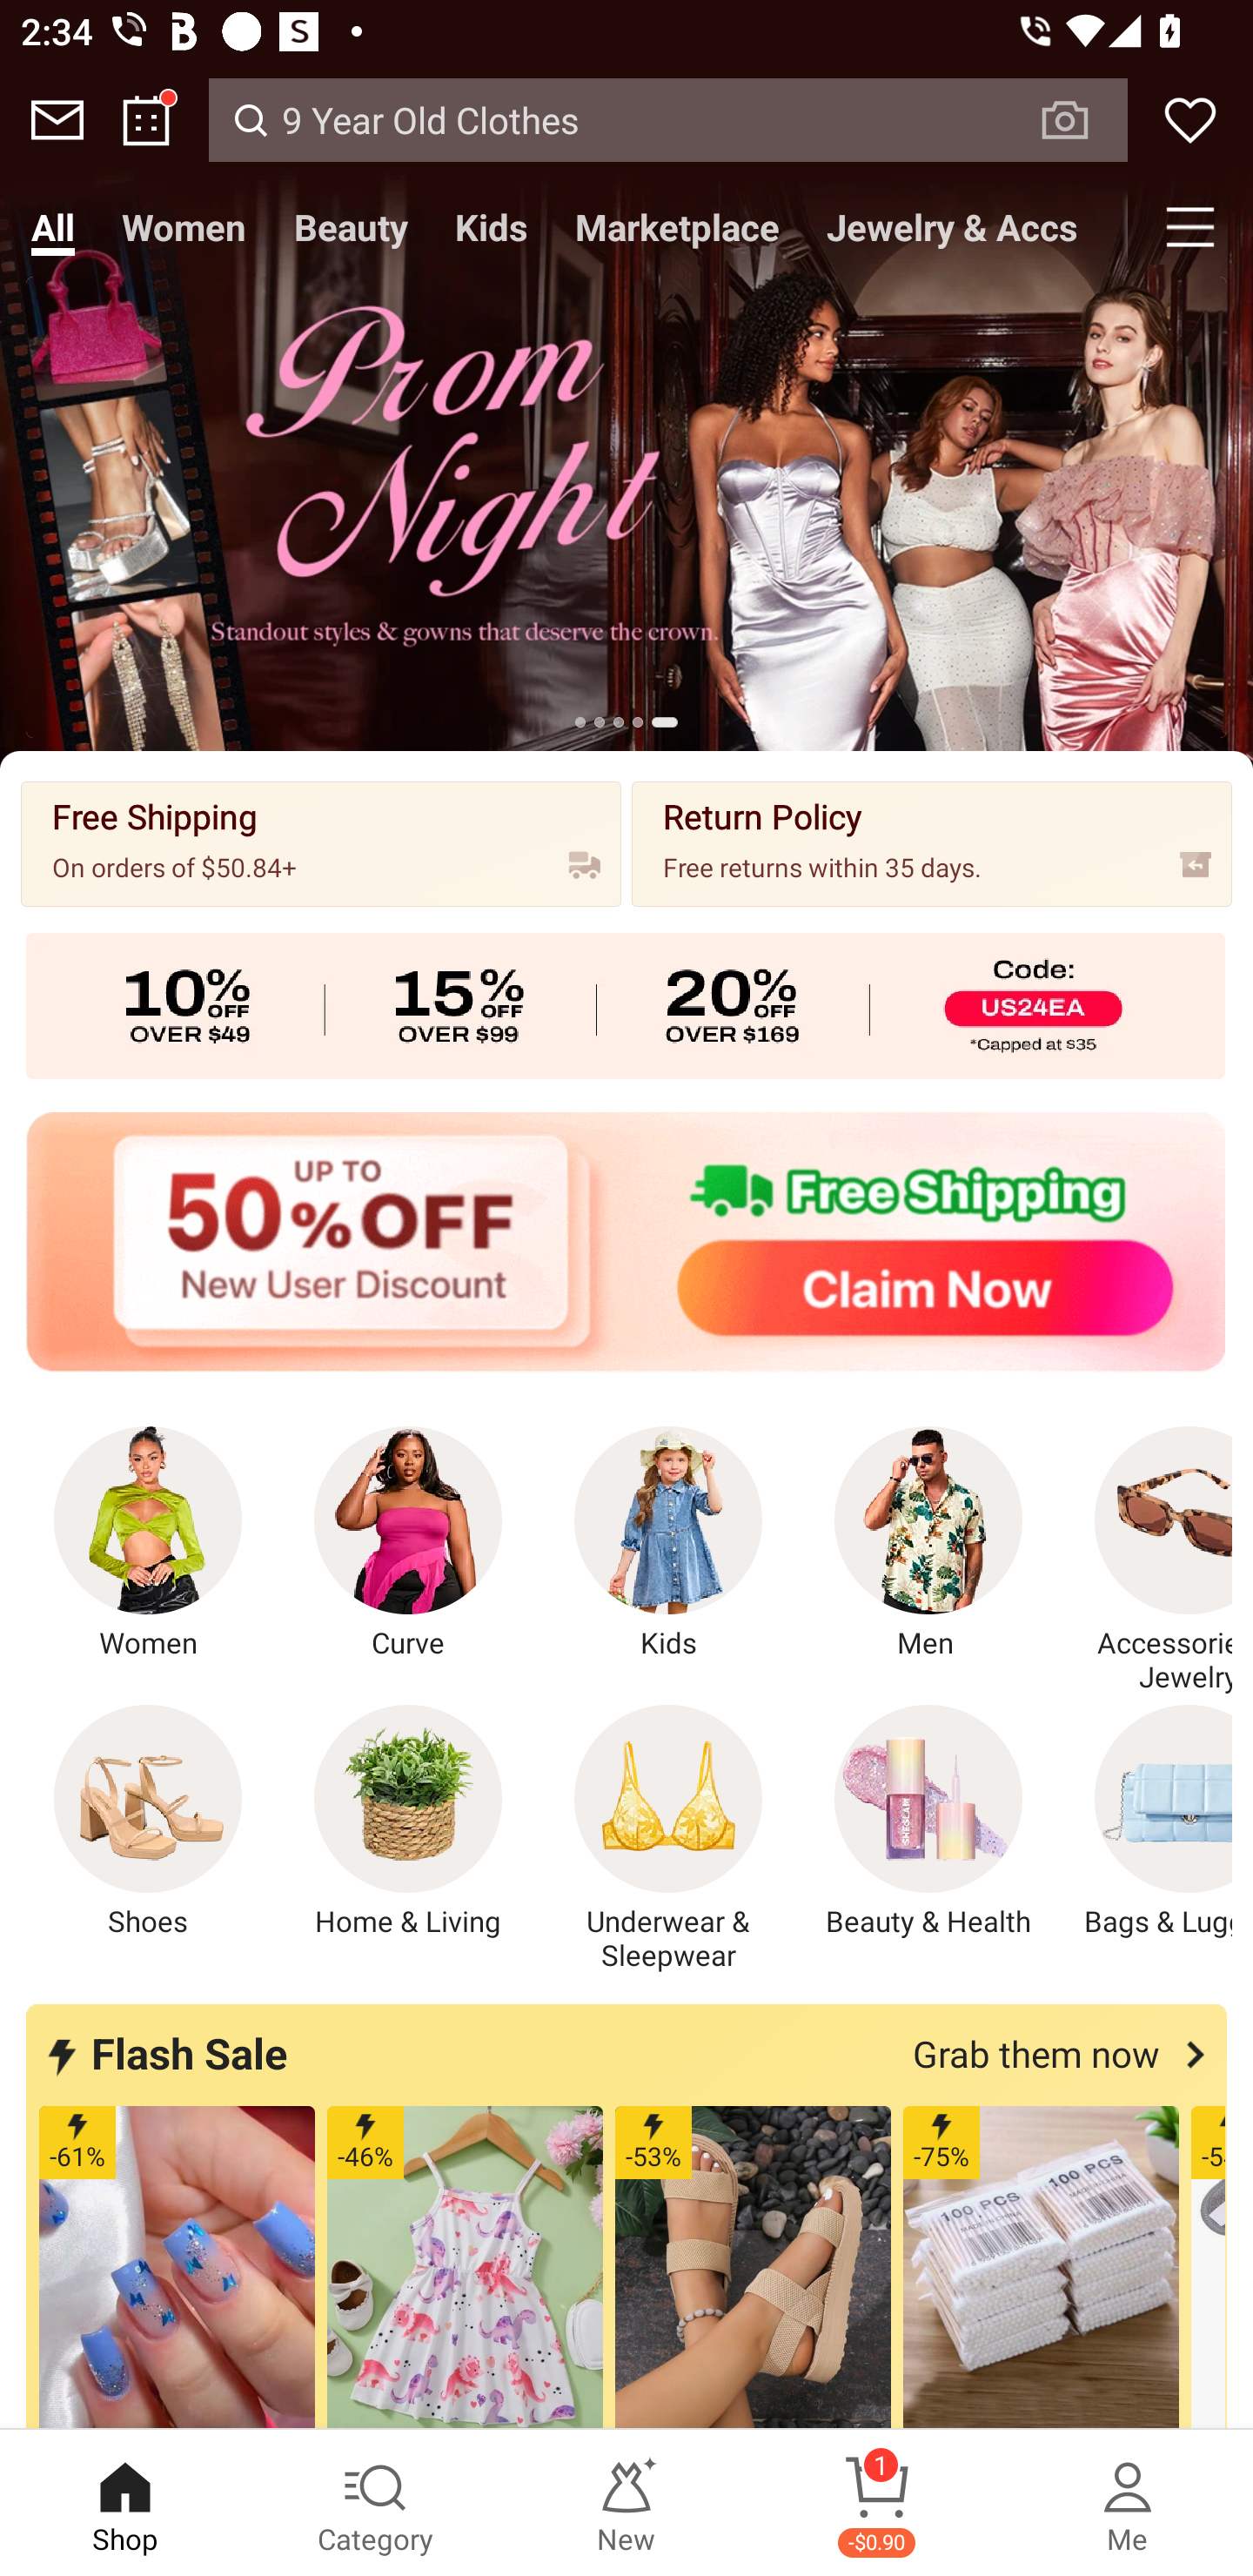  Describe the element at coordinates (1190, 120) in the screenshot. I see `Wishlist` at that location.